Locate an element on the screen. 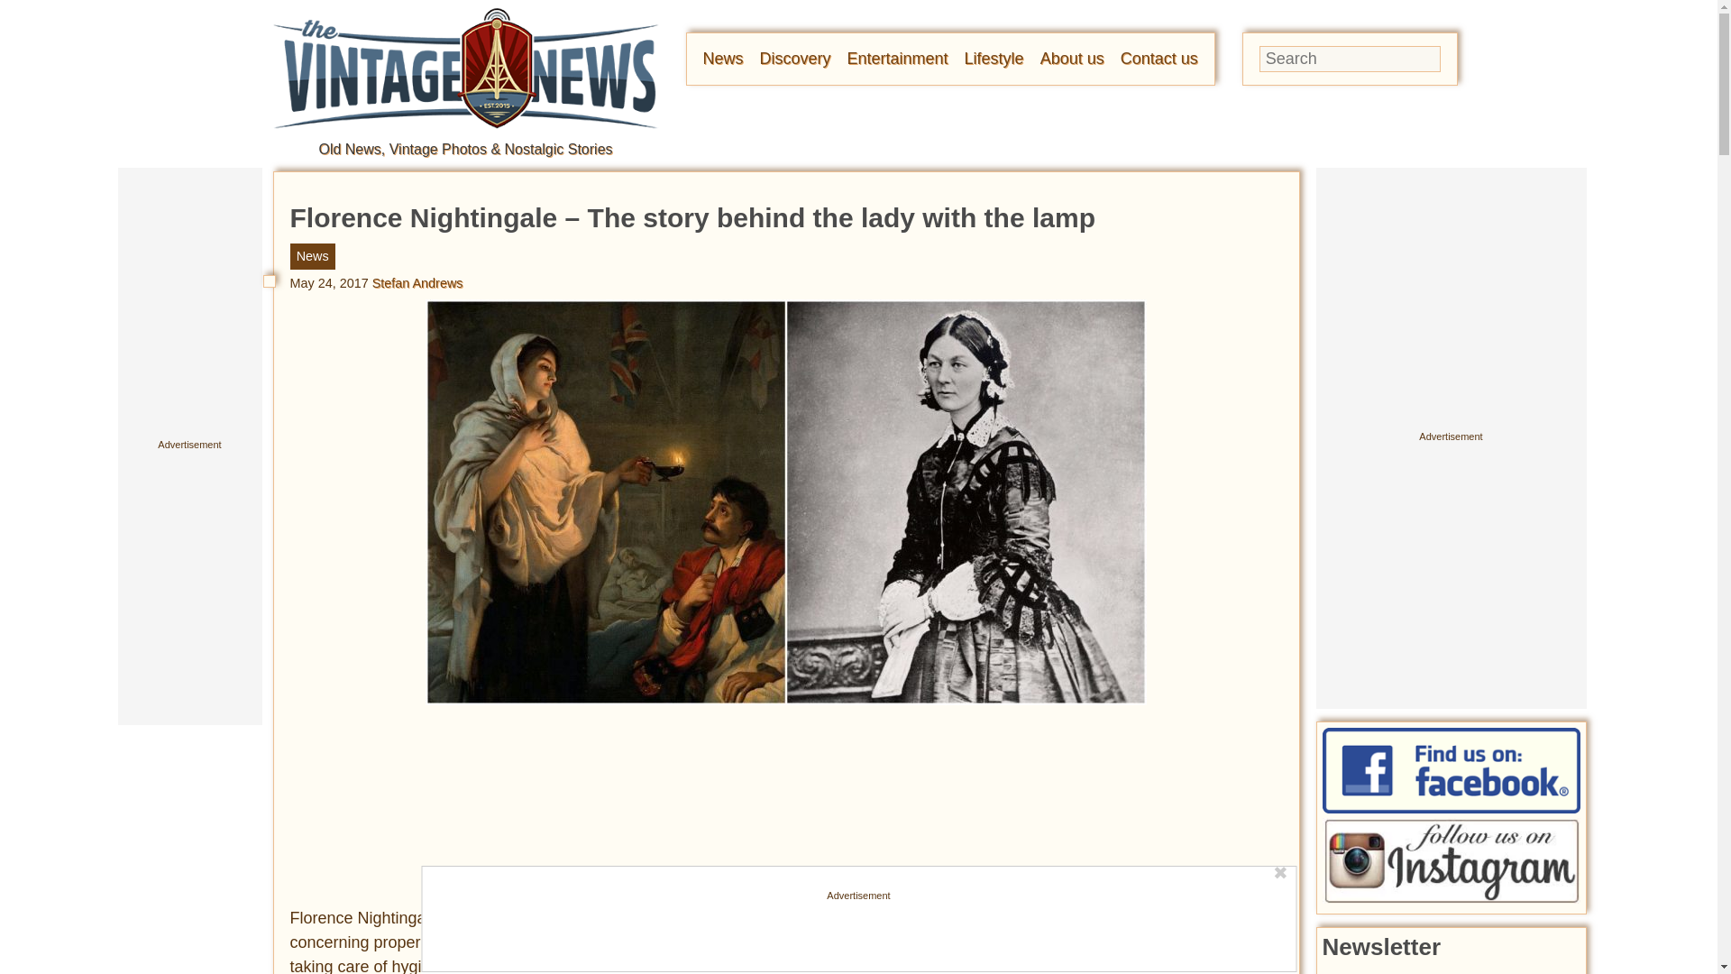 This screenshot has width=1731, height=974. About us is located at coordinates (1071, 58).